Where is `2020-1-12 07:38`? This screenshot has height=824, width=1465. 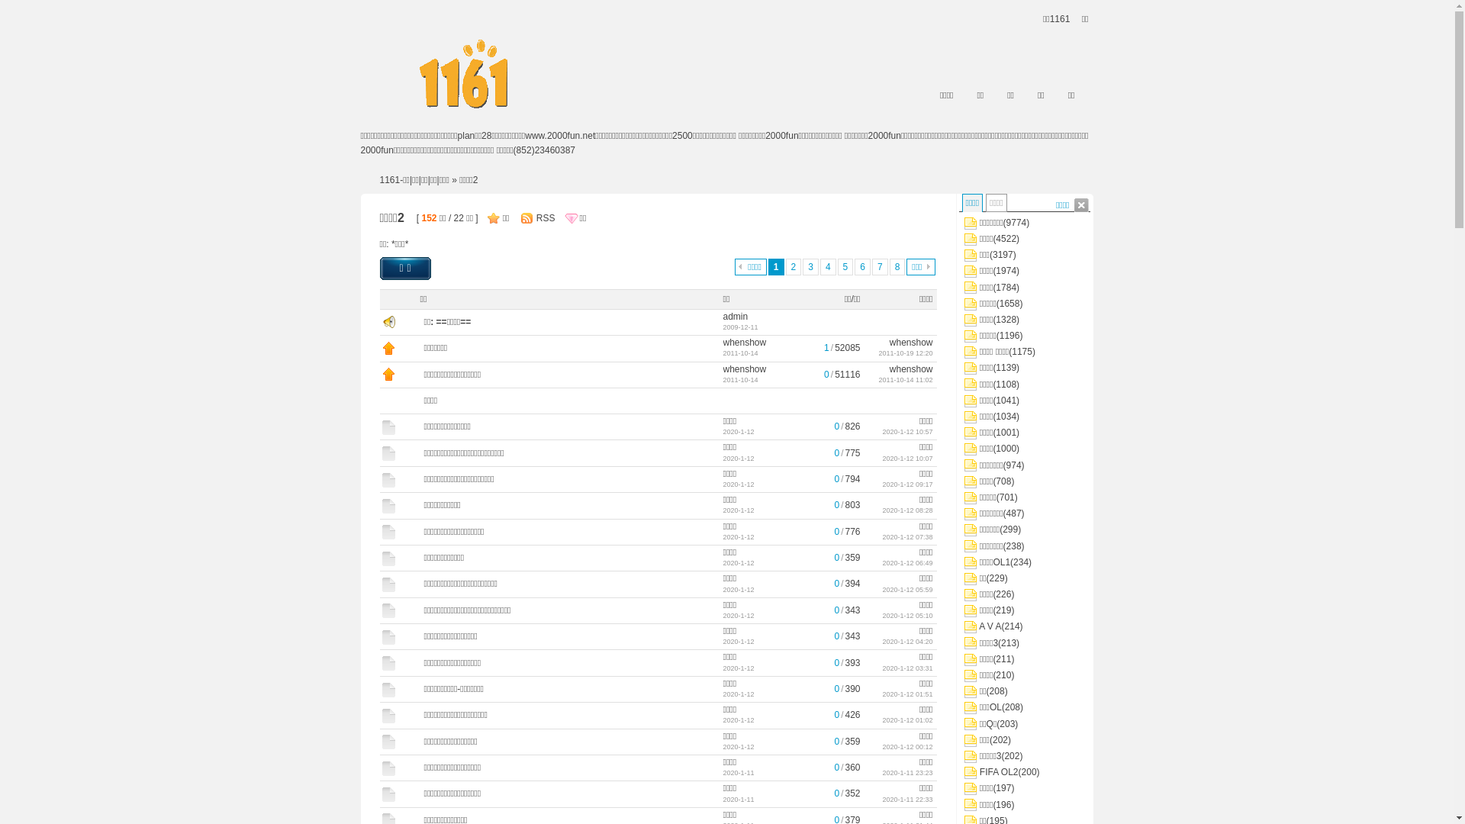 2020-1-12 07:38 is located at coordinates (907, 537).